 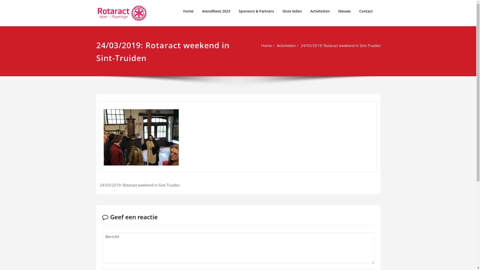 I want to click on Spring naar de inhoud, so click(x=0, y=0).